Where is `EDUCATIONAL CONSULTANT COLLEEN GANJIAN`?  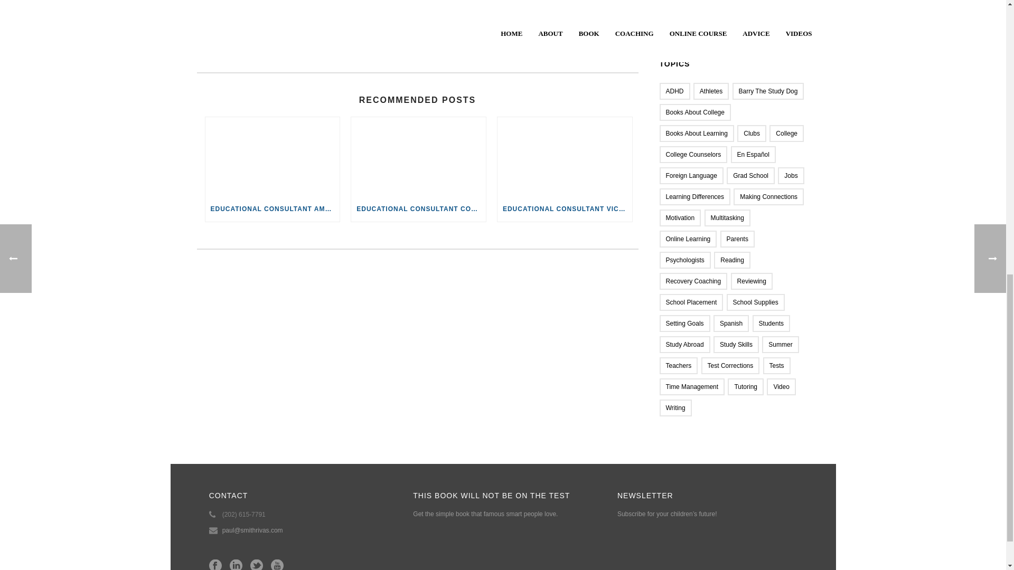
EDUCATIONAL CONSULTANT COLLEEN GANJIAN is located at coordinates (418, 209).